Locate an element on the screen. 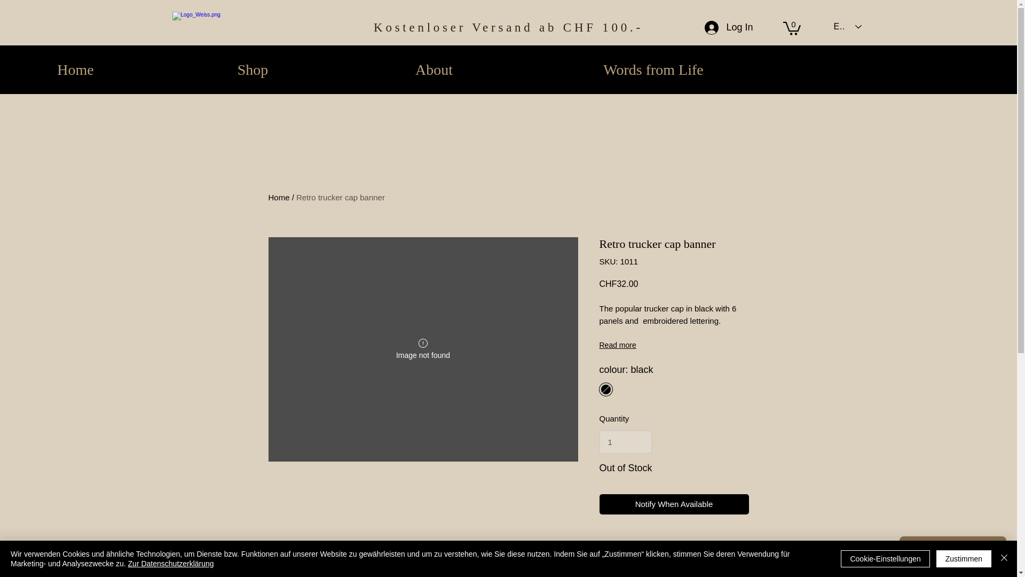  Notify When Available is located at coordinates (673, 504).